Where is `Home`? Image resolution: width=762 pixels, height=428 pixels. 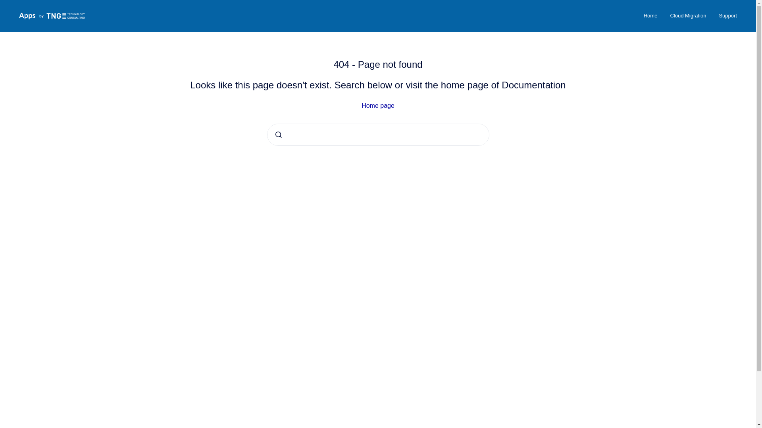 Home is located at coordinates (650, 16).